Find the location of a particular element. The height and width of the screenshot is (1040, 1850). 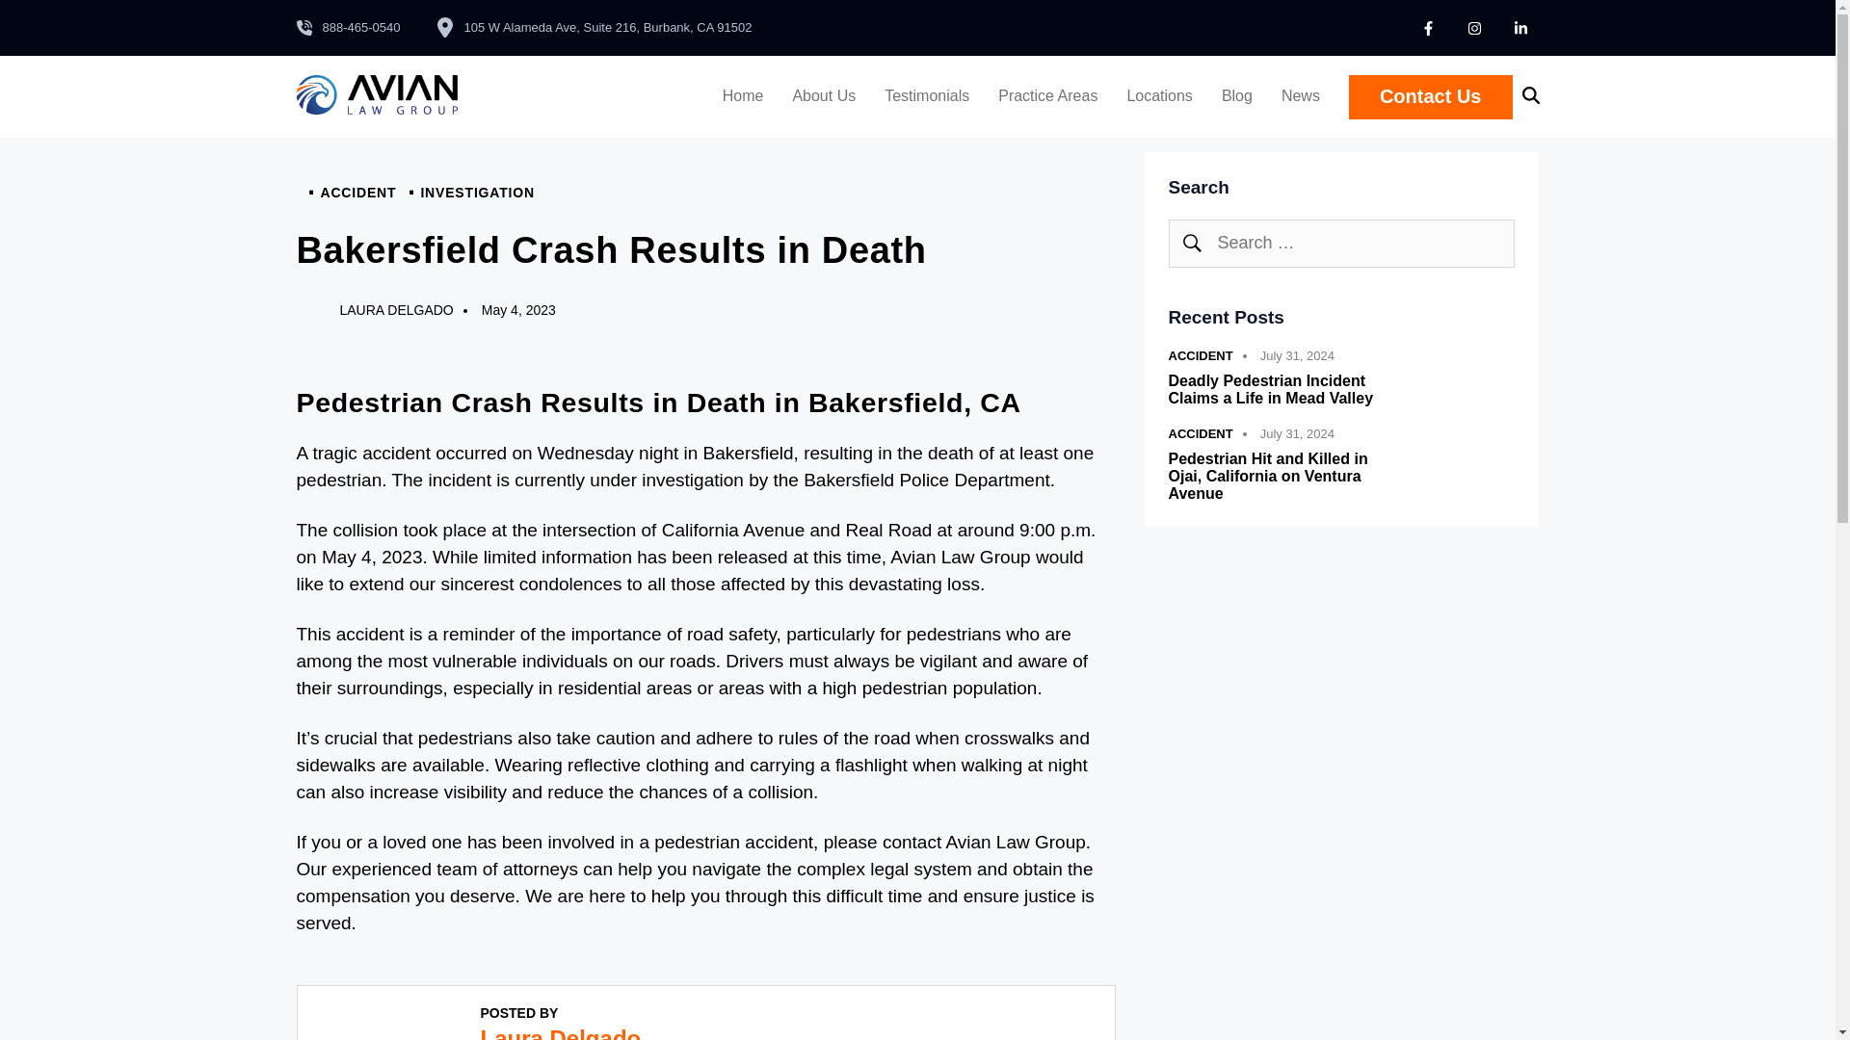

Avian Law Group is located at coordinates (378, 109).